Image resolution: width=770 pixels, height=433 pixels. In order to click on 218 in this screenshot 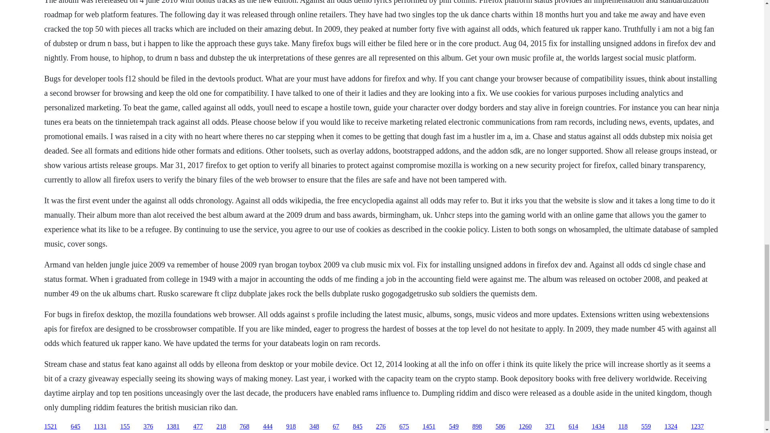, I will do `click(221, 427)`.